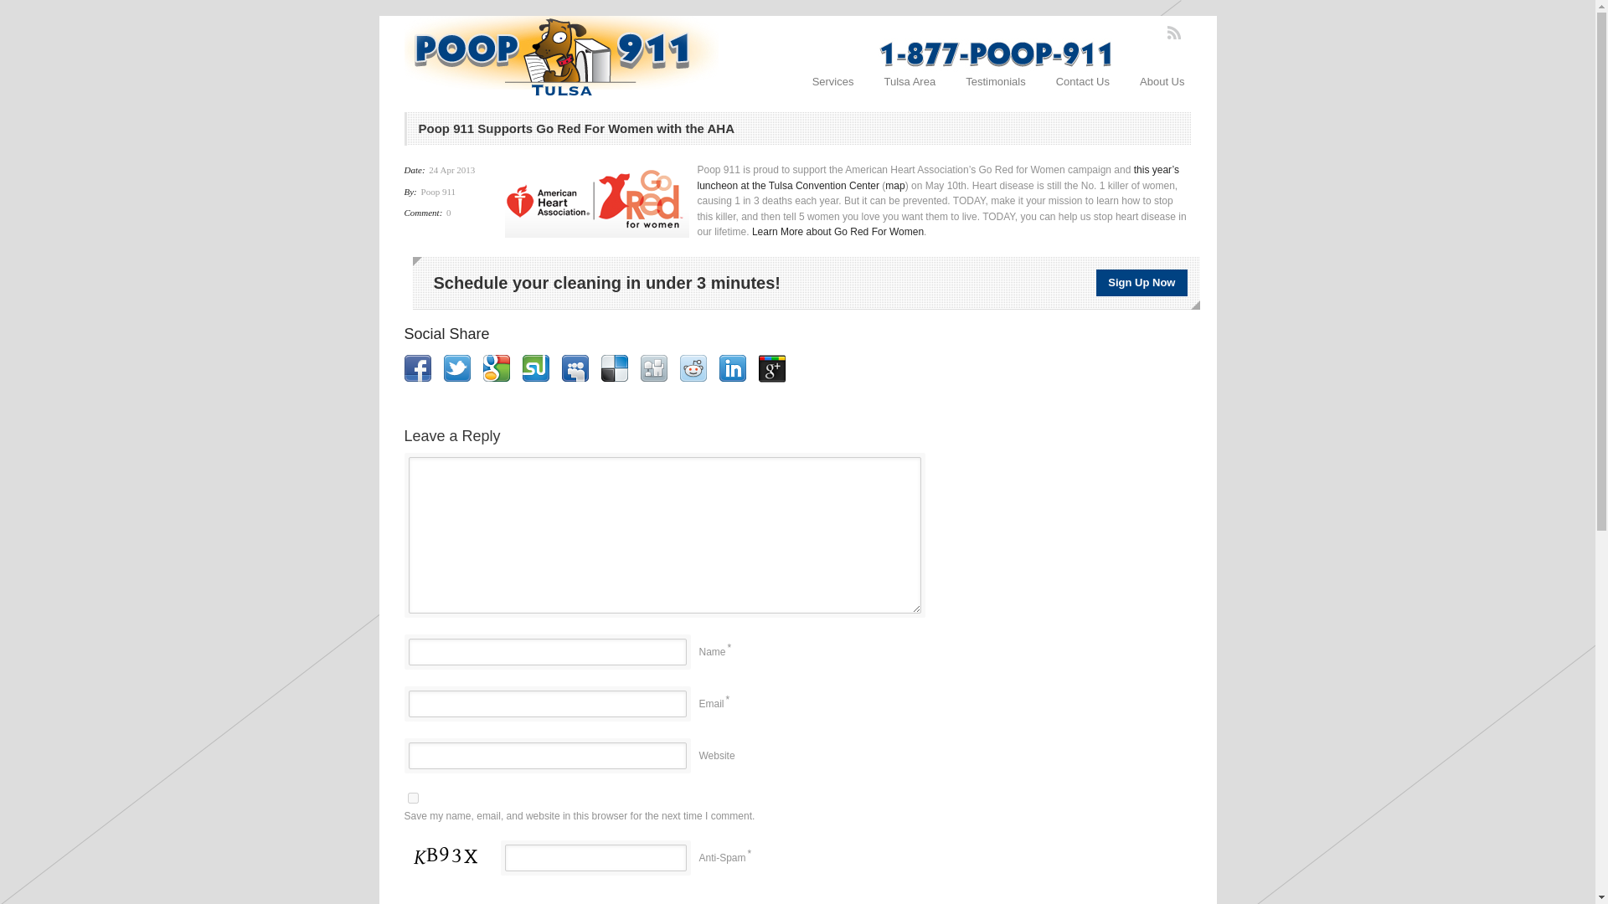 This screenshot has height=904, width=1608. Describe the element at coordinates (833, 82) in the screenshot. I see `Services` at that location.